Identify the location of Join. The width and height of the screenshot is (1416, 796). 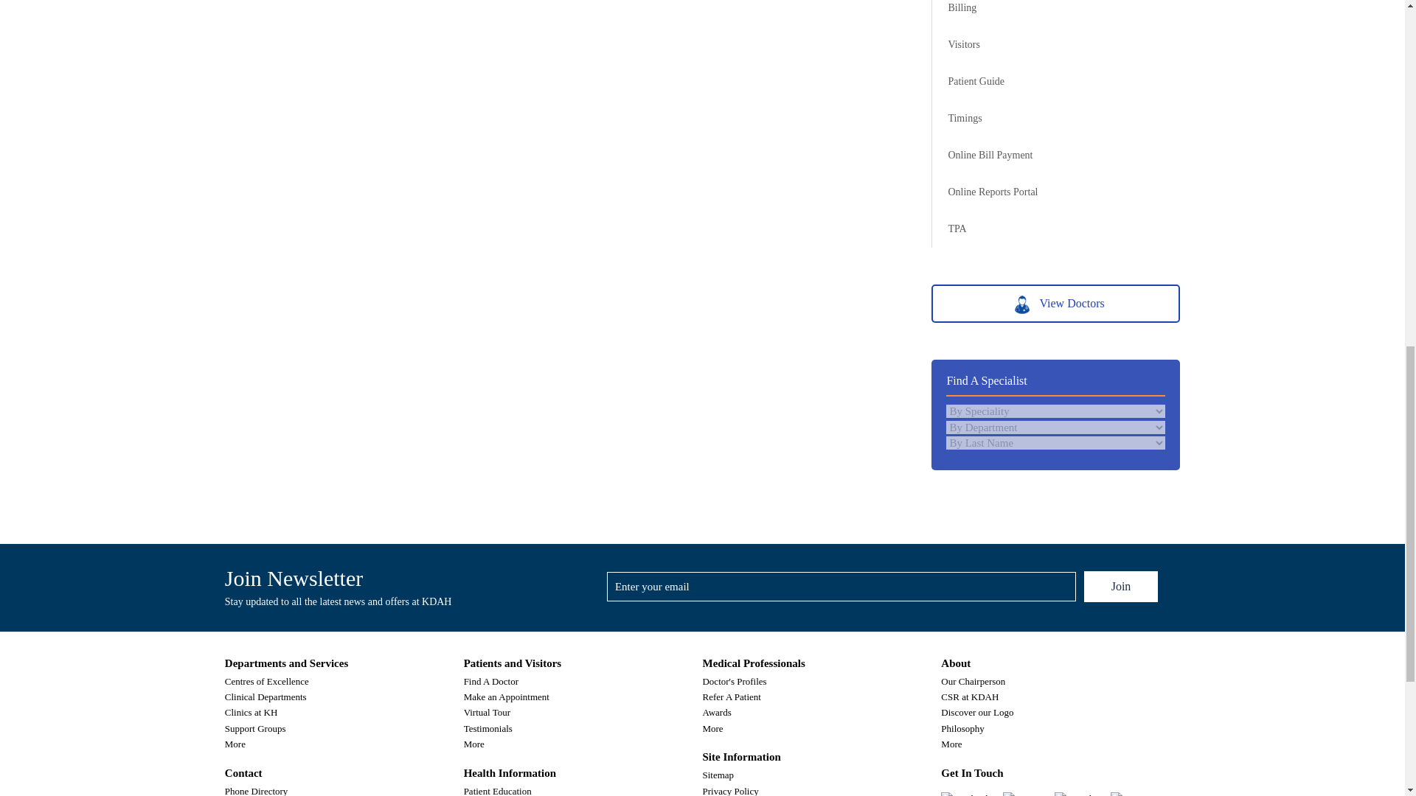
(1121, 587).